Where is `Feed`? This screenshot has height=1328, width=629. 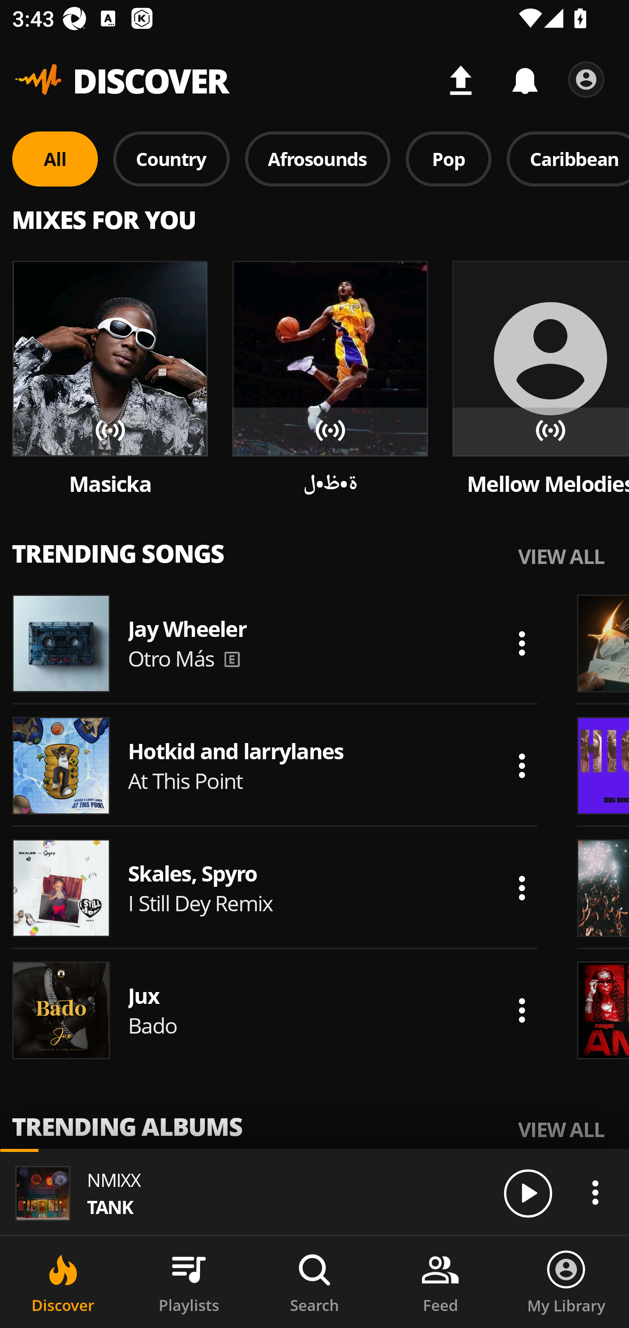 Feed is located at coordinates (440, 1282).